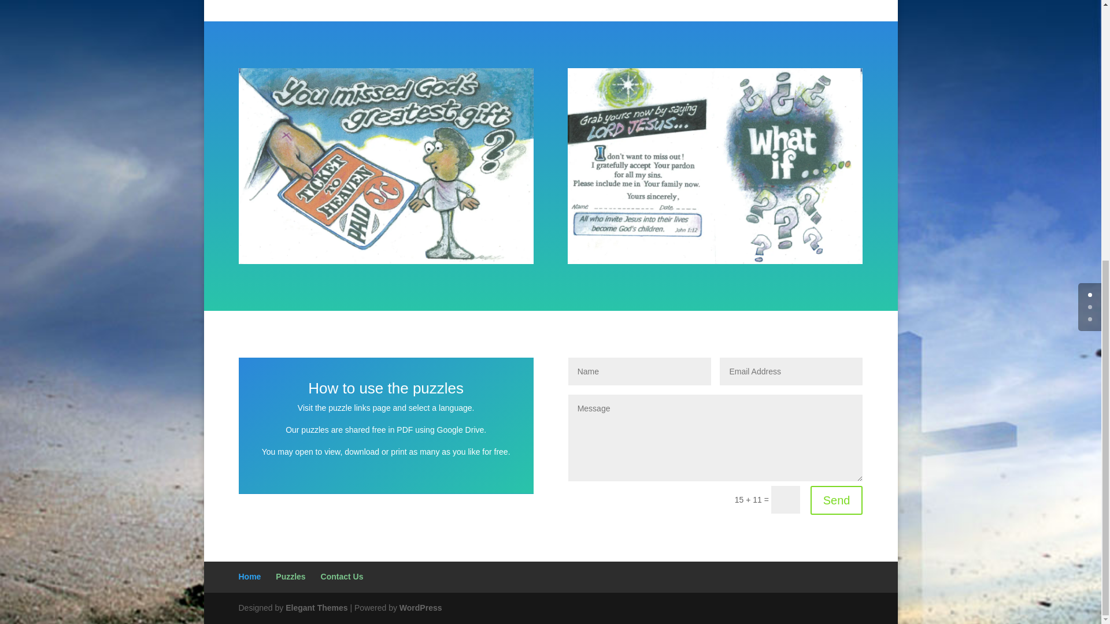  I want to click on Puzzles, so click(290, 577).